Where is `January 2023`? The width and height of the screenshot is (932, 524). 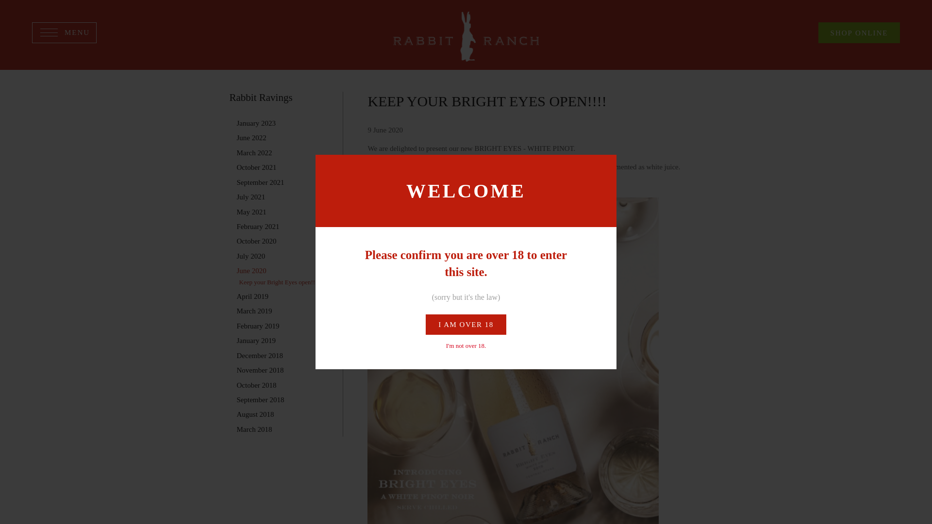
January 2023 is located at coordinates (256, 123).